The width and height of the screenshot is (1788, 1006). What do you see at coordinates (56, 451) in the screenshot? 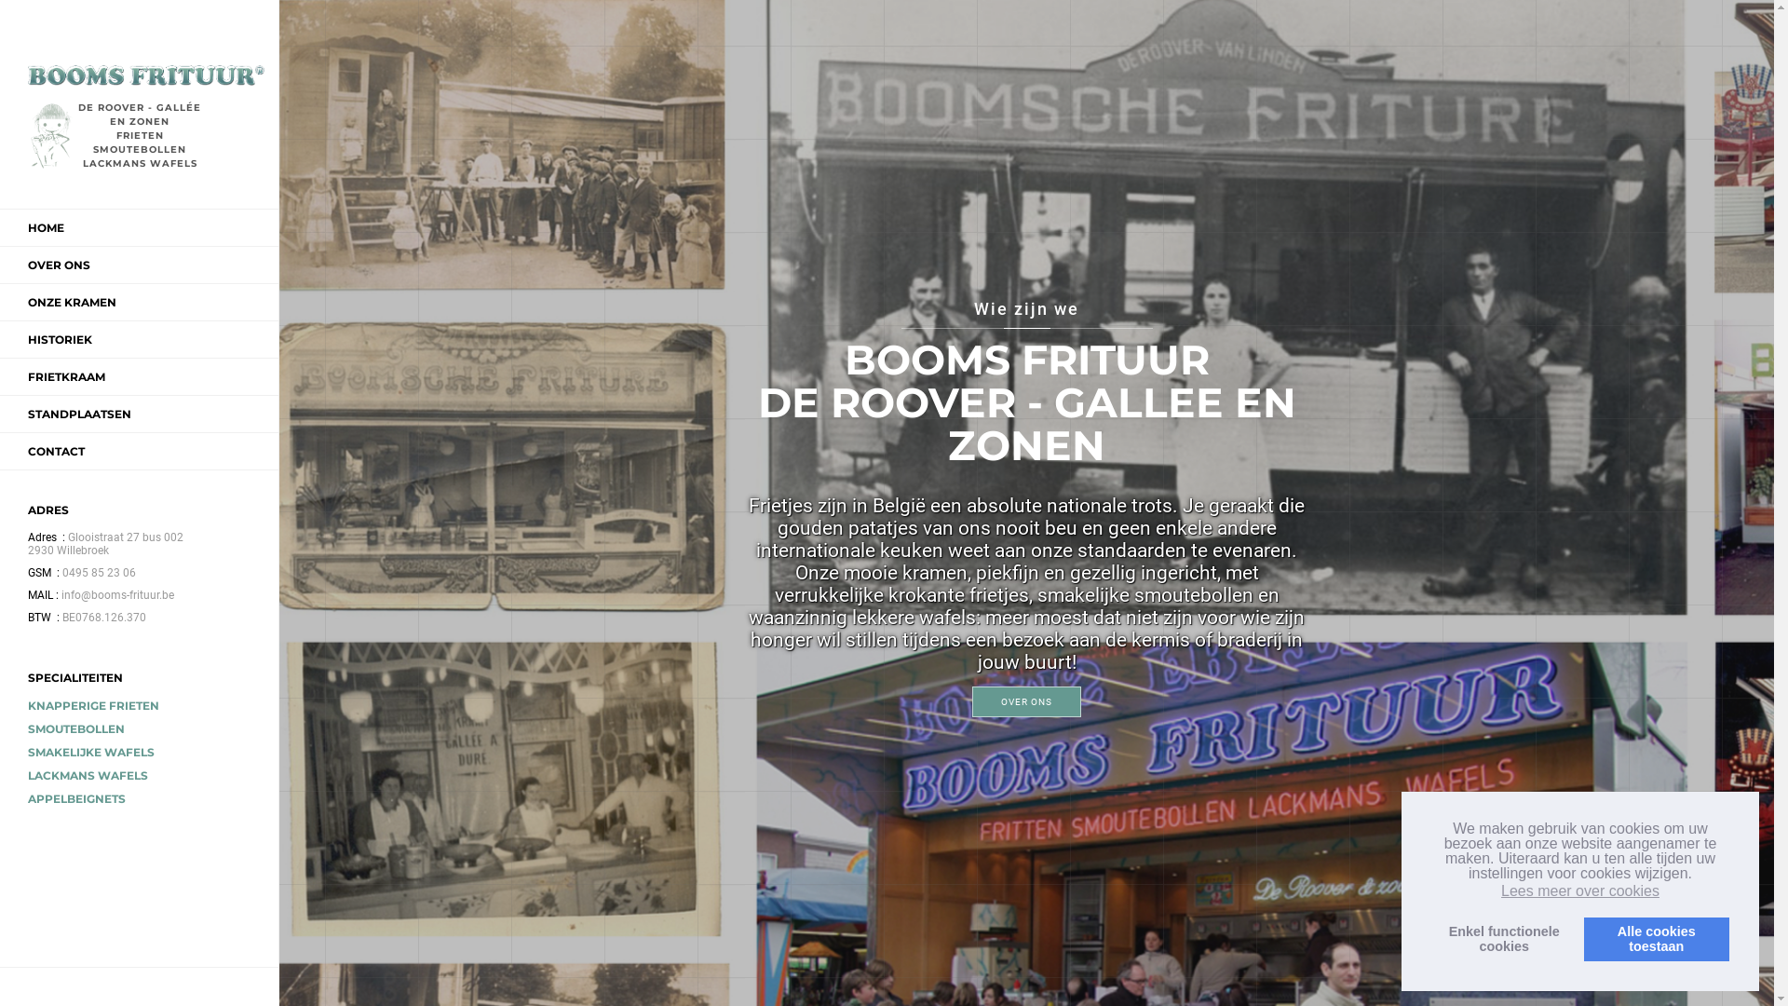
I see `CONTACT` at bounding box center [56, 451].